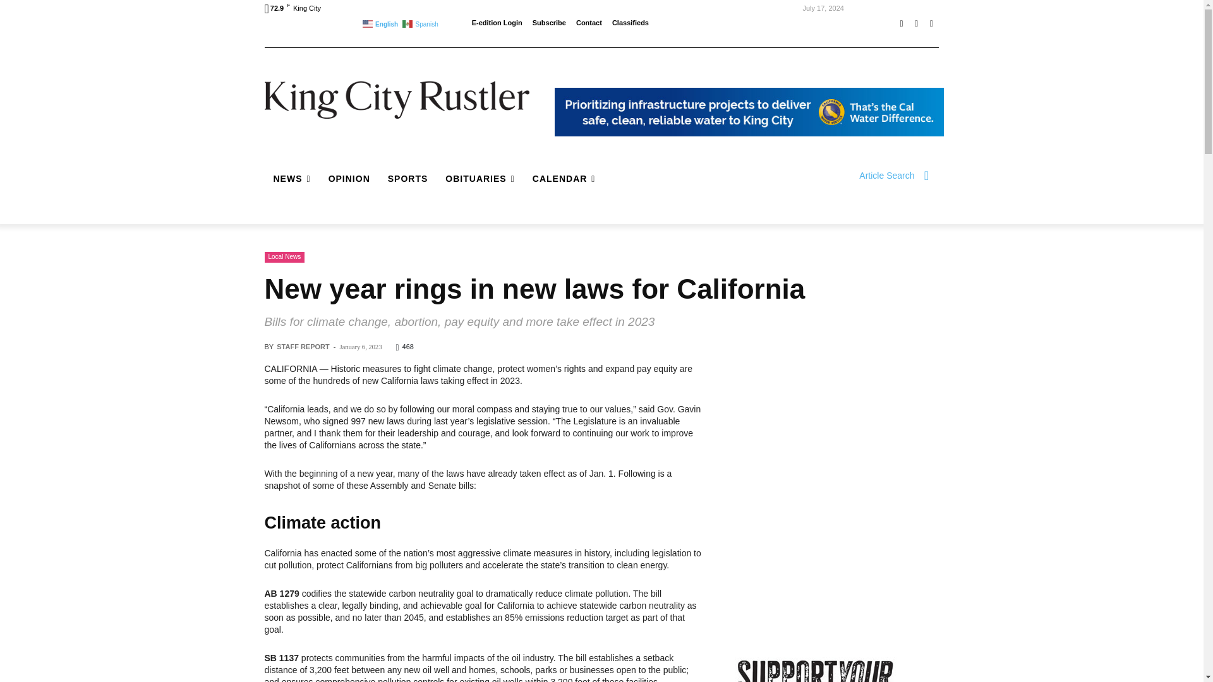 The image size is (1213, 682). What do you see at coordinates (549, 23) in the screenshot?
I see `Subscribe` at bounding box center [549, 23].